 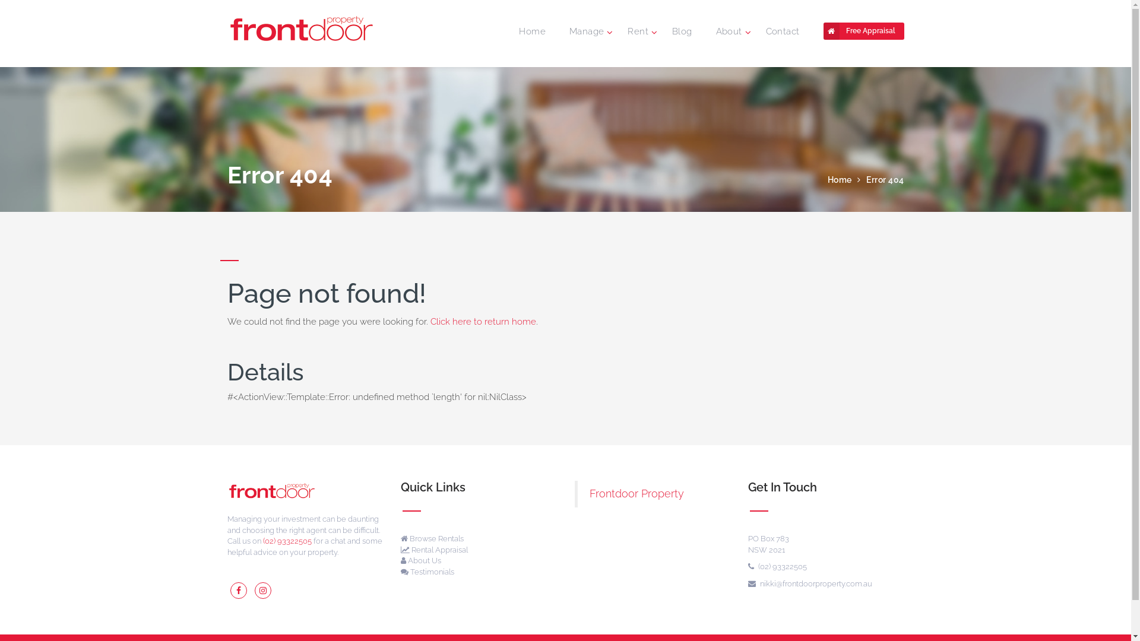 I want to click on About, so click(x=729, y=31).